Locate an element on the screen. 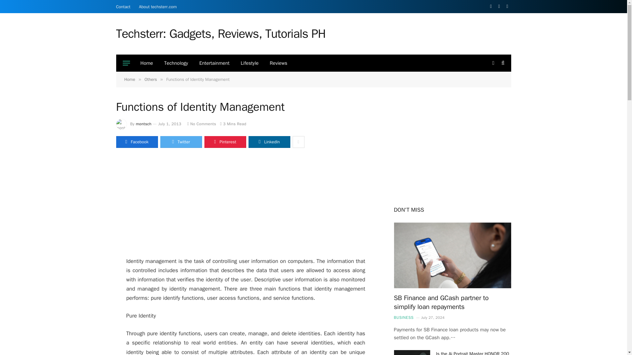 Image resolution: width=632 pixels, height=355 pixels. Home is located at coordinates (147, 63).